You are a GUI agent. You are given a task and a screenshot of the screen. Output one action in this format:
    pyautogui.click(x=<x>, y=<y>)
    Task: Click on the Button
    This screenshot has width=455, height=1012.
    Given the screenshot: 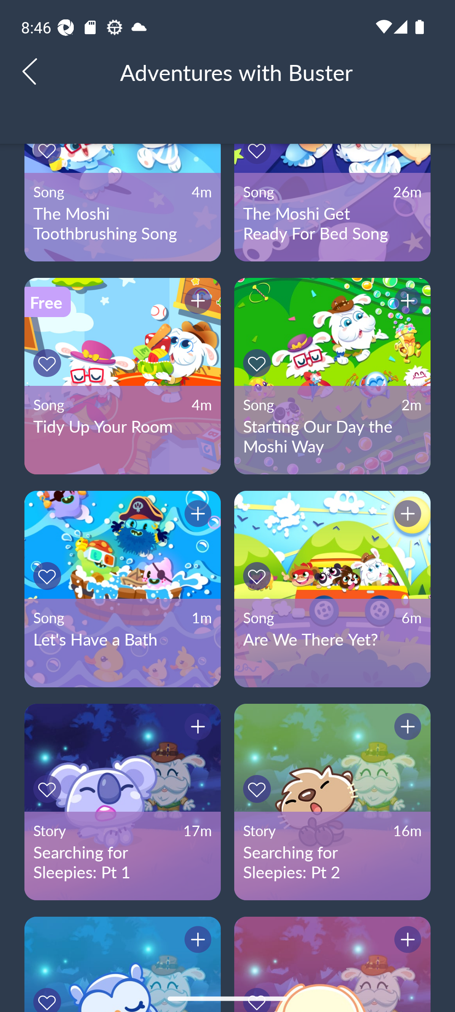 What is the action you would take?
    pyautogui.click(x=406, y=515)
    